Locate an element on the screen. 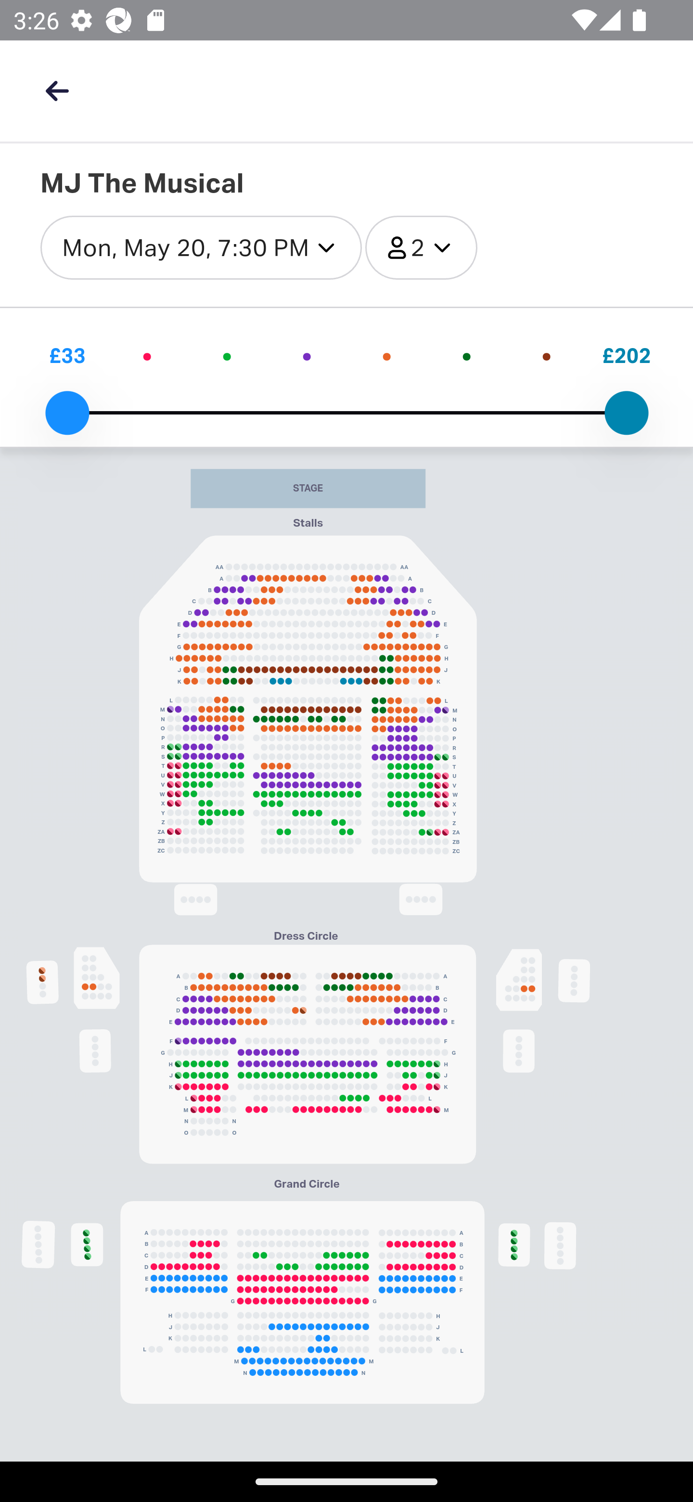  £202 is located at coordinates (626, 355).